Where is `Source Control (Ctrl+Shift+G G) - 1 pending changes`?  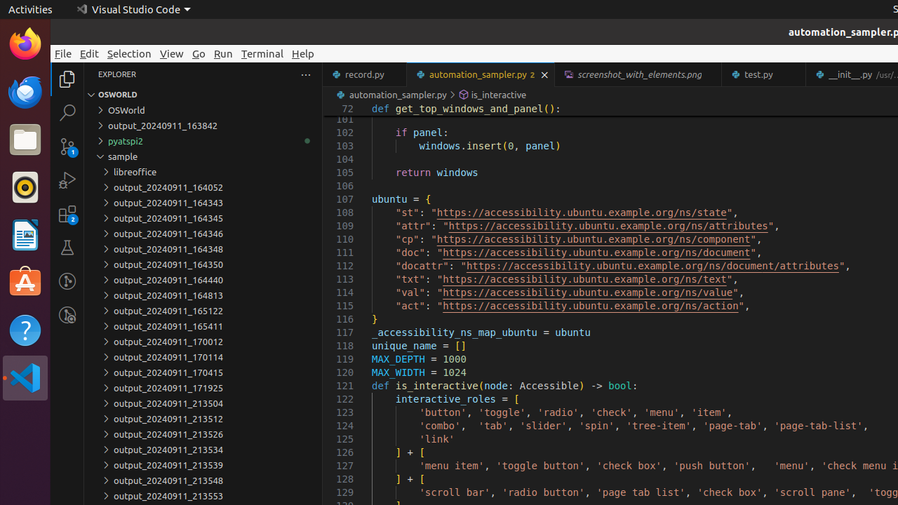 Source Control (Ctrl+Shift+G G) - 1 pending changes is located at coordinates (67, 146).